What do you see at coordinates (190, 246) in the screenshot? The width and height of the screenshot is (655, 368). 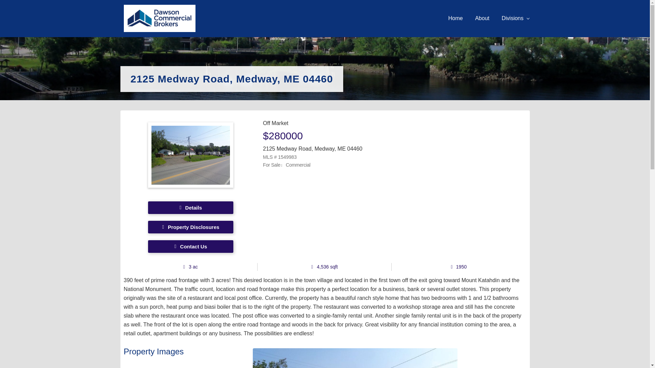 I see `Contact Us` at bounding box center [190, 246].